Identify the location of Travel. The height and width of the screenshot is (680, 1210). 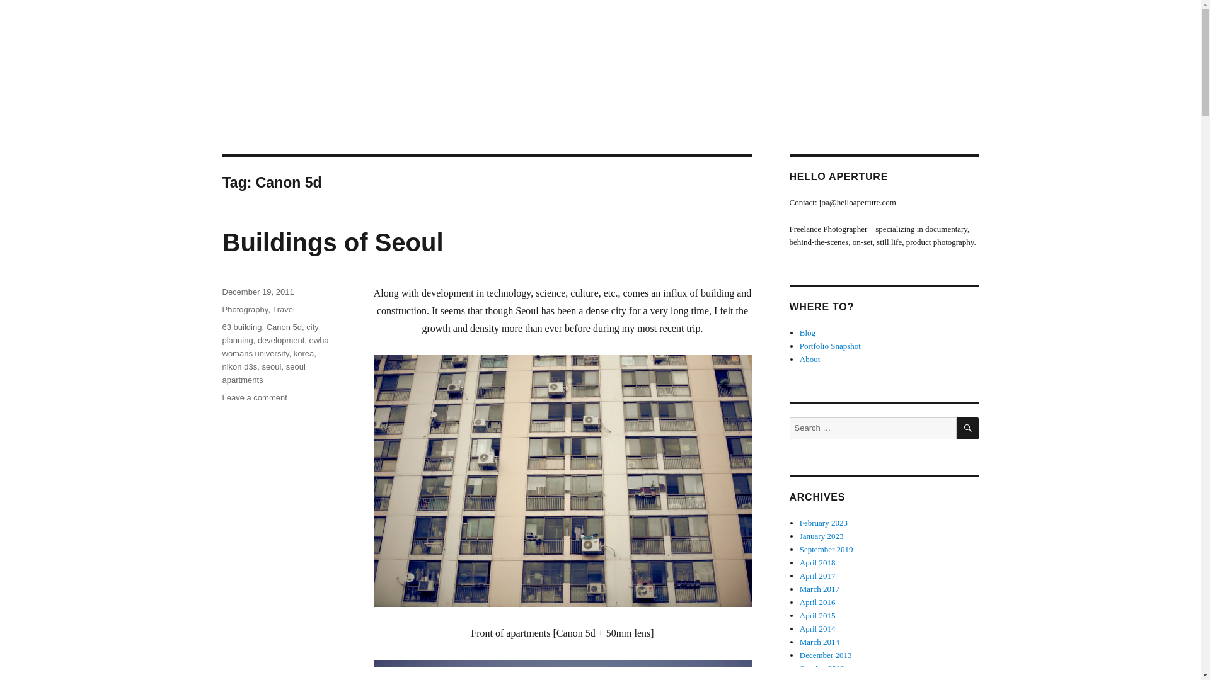
(284, 309).